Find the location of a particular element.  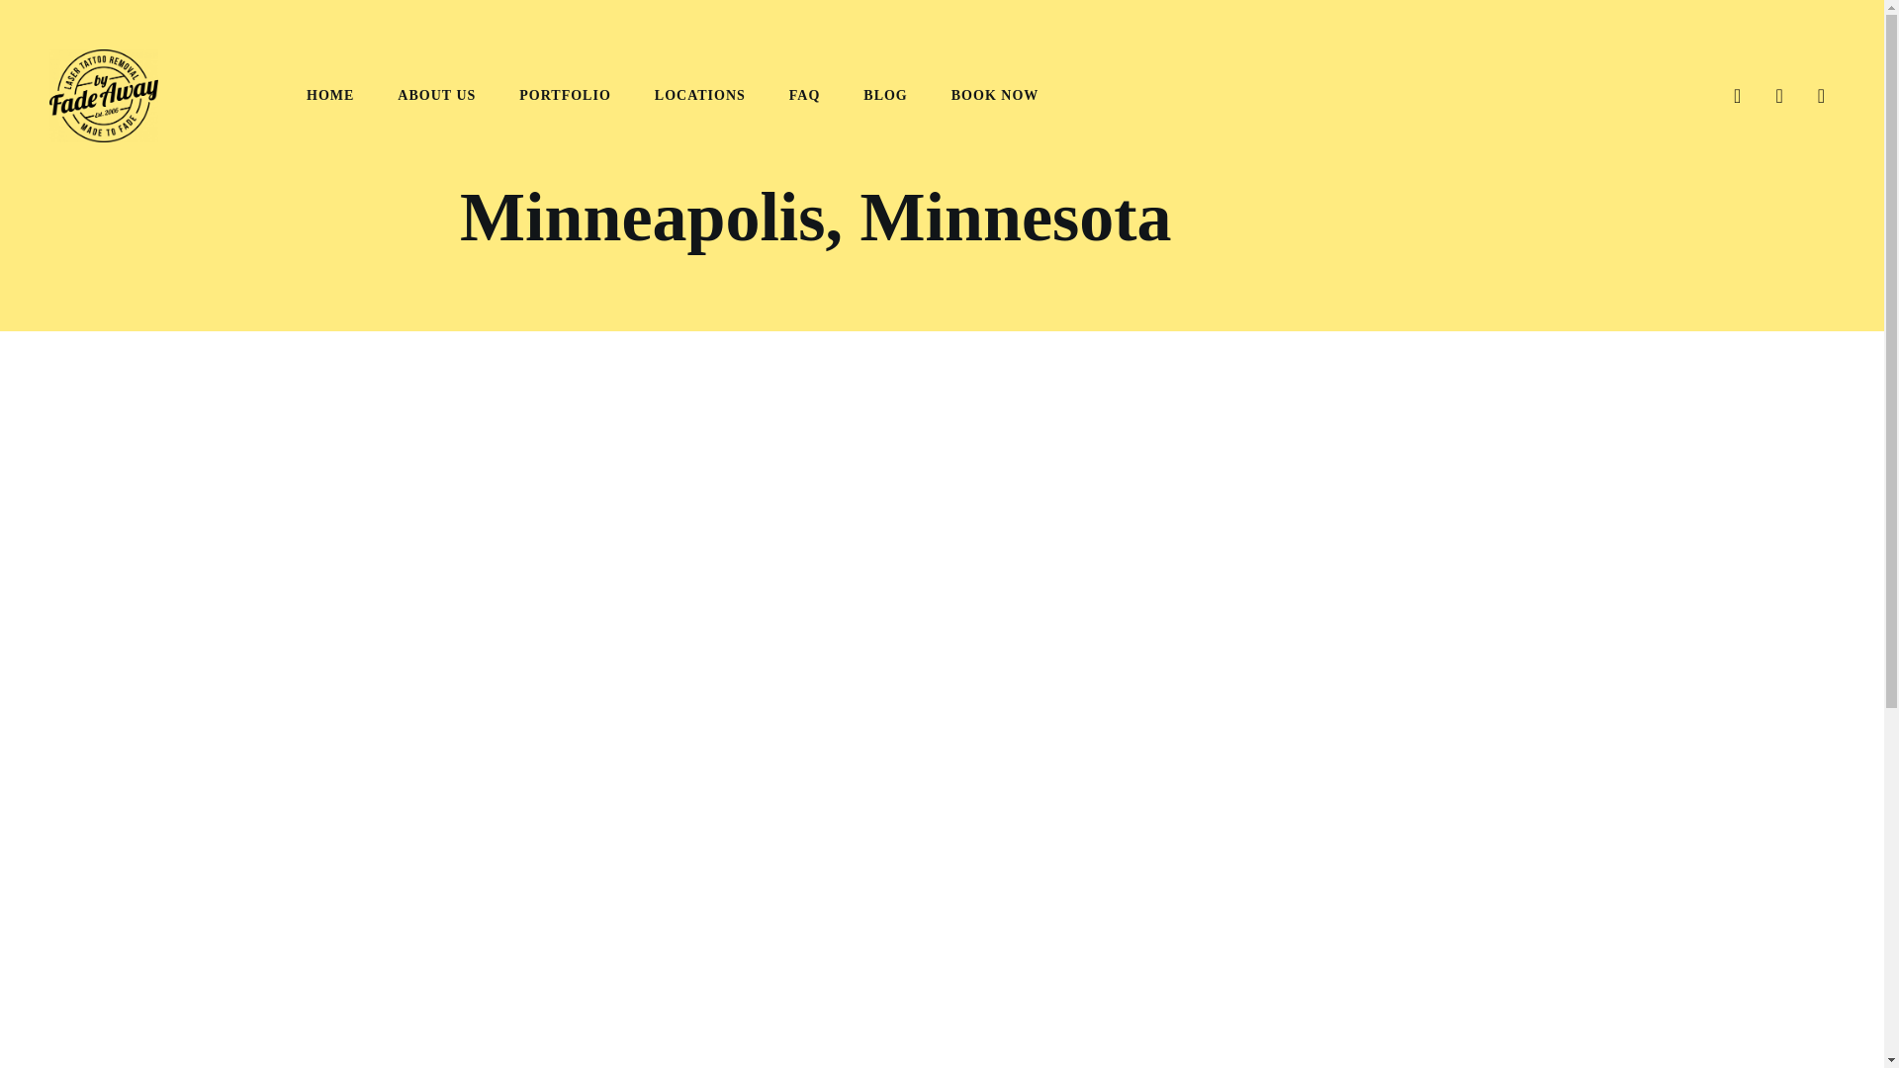

PORTFOLIO is located at coordinates (565, 95).